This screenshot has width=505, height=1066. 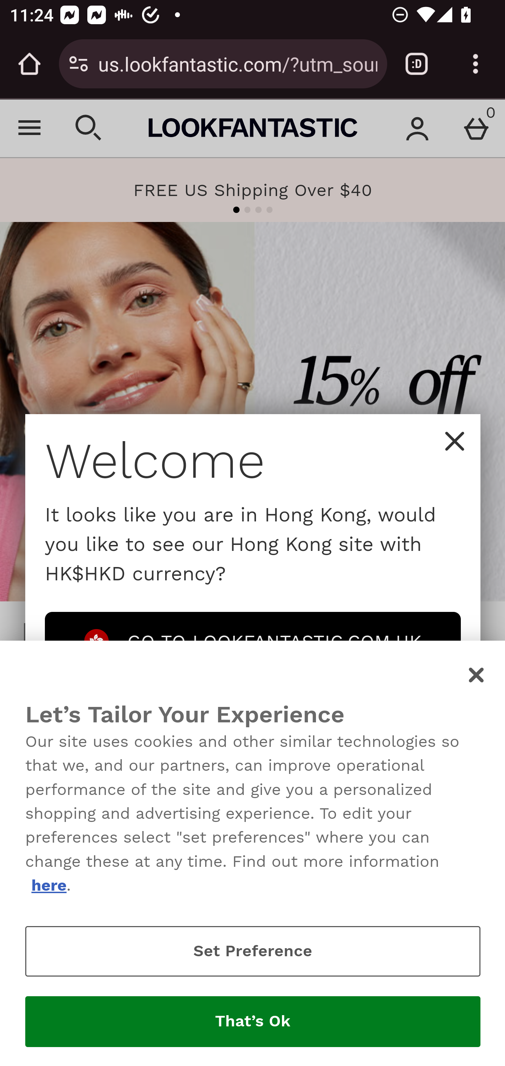 I want to click on here, so click(x=48, y=885).